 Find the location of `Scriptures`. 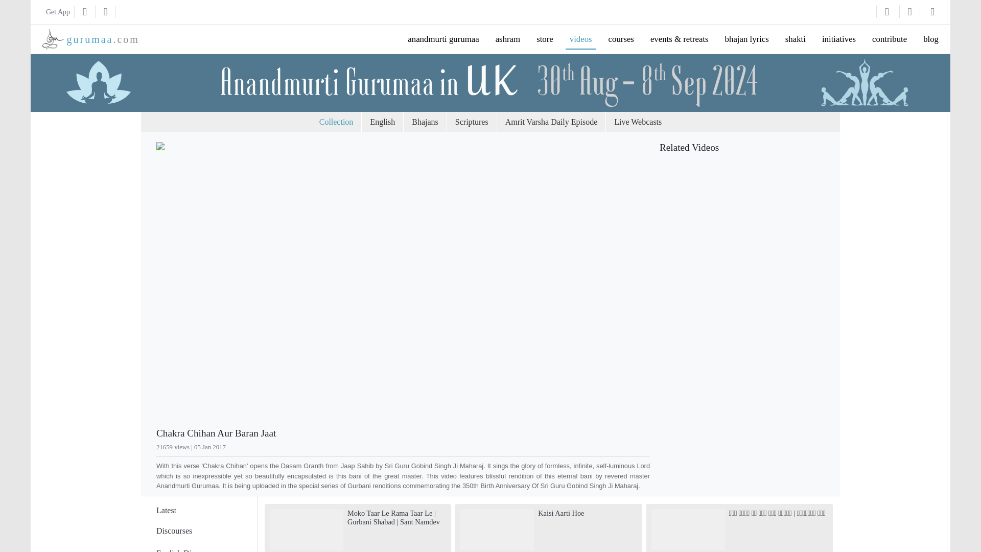

Scriptures is located at coordinates (472, 122).